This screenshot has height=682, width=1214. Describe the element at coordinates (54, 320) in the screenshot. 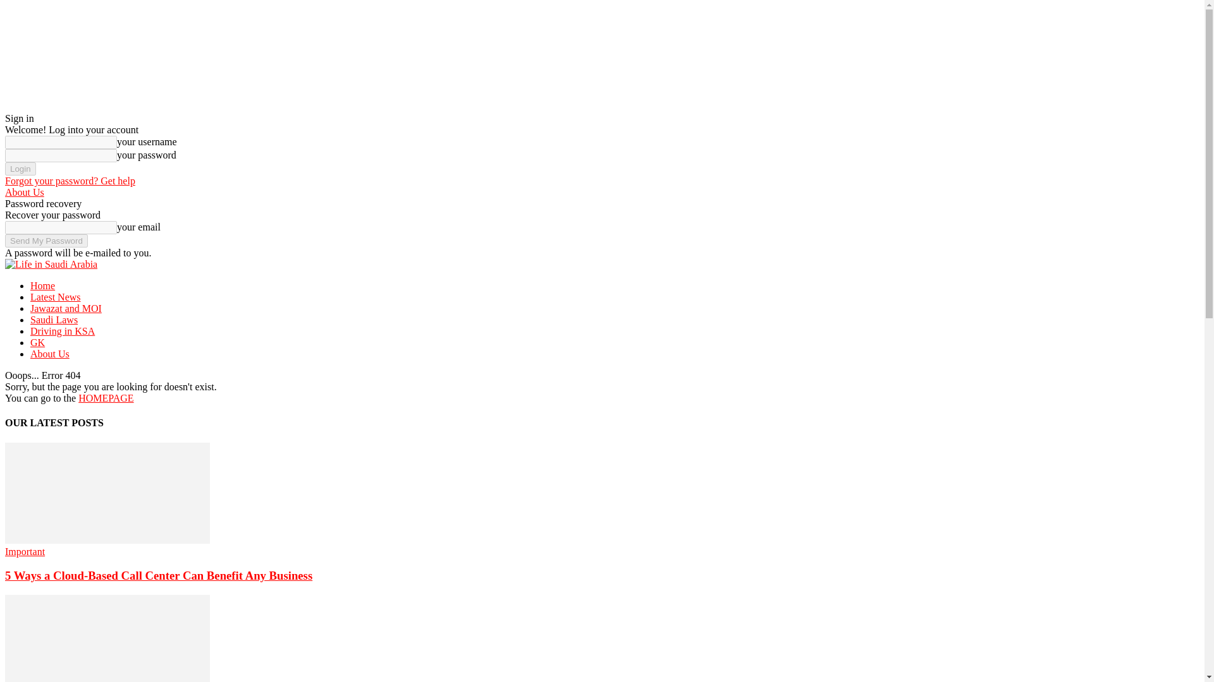

I see `Saudi Laws` at that location.